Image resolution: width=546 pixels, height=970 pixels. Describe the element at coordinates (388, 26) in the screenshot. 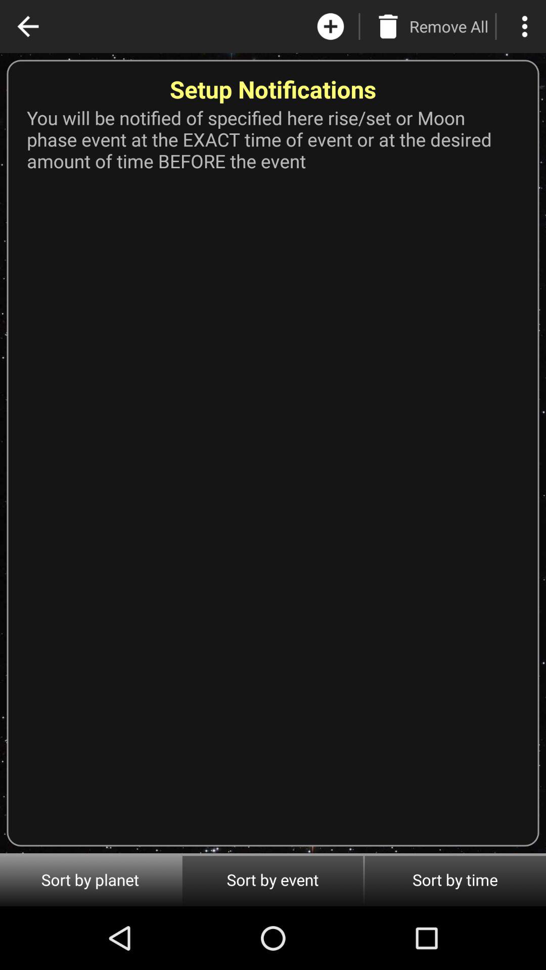

I see `remove` at that location.